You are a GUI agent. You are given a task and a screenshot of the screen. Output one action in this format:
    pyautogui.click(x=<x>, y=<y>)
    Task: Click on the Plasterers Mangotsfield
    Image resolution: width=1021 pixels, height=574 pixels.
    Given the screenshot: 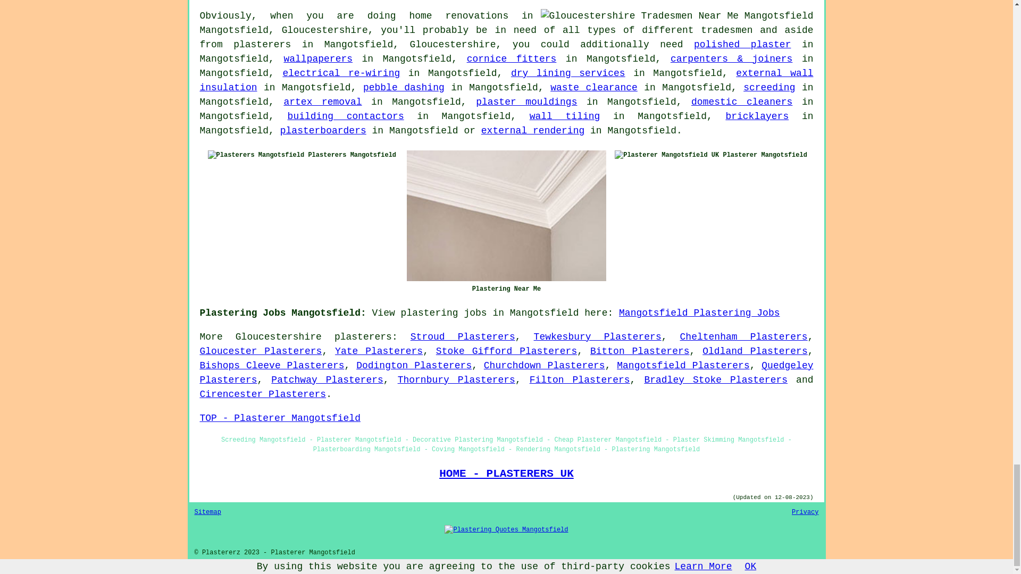 What is the action you would take?
    pyautogui.click(x=256, y=155)
    